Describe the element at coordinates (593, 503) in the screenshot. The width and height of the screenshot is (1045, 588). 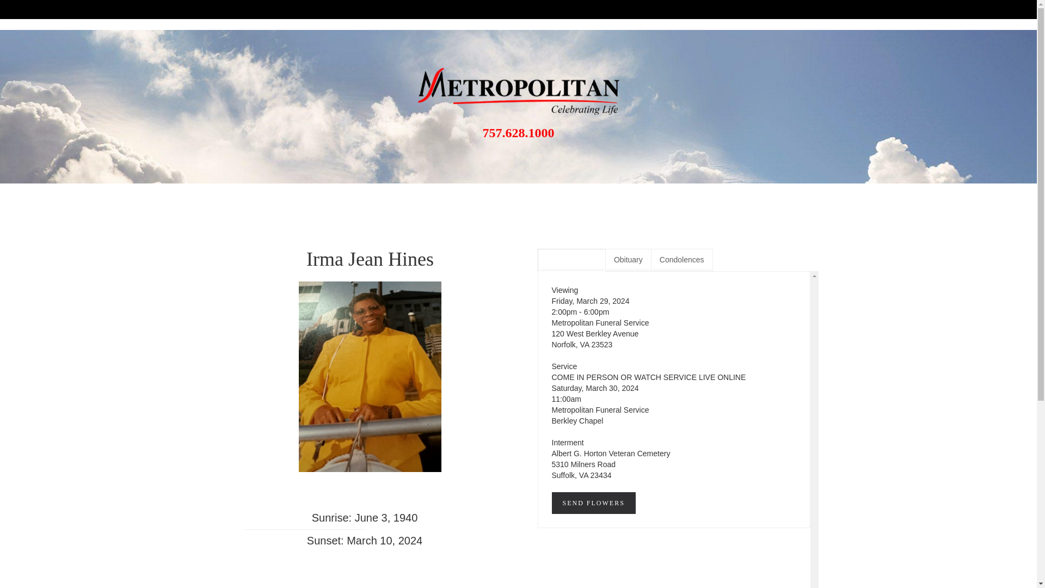
I see `SEND FLOWERS` at that location.